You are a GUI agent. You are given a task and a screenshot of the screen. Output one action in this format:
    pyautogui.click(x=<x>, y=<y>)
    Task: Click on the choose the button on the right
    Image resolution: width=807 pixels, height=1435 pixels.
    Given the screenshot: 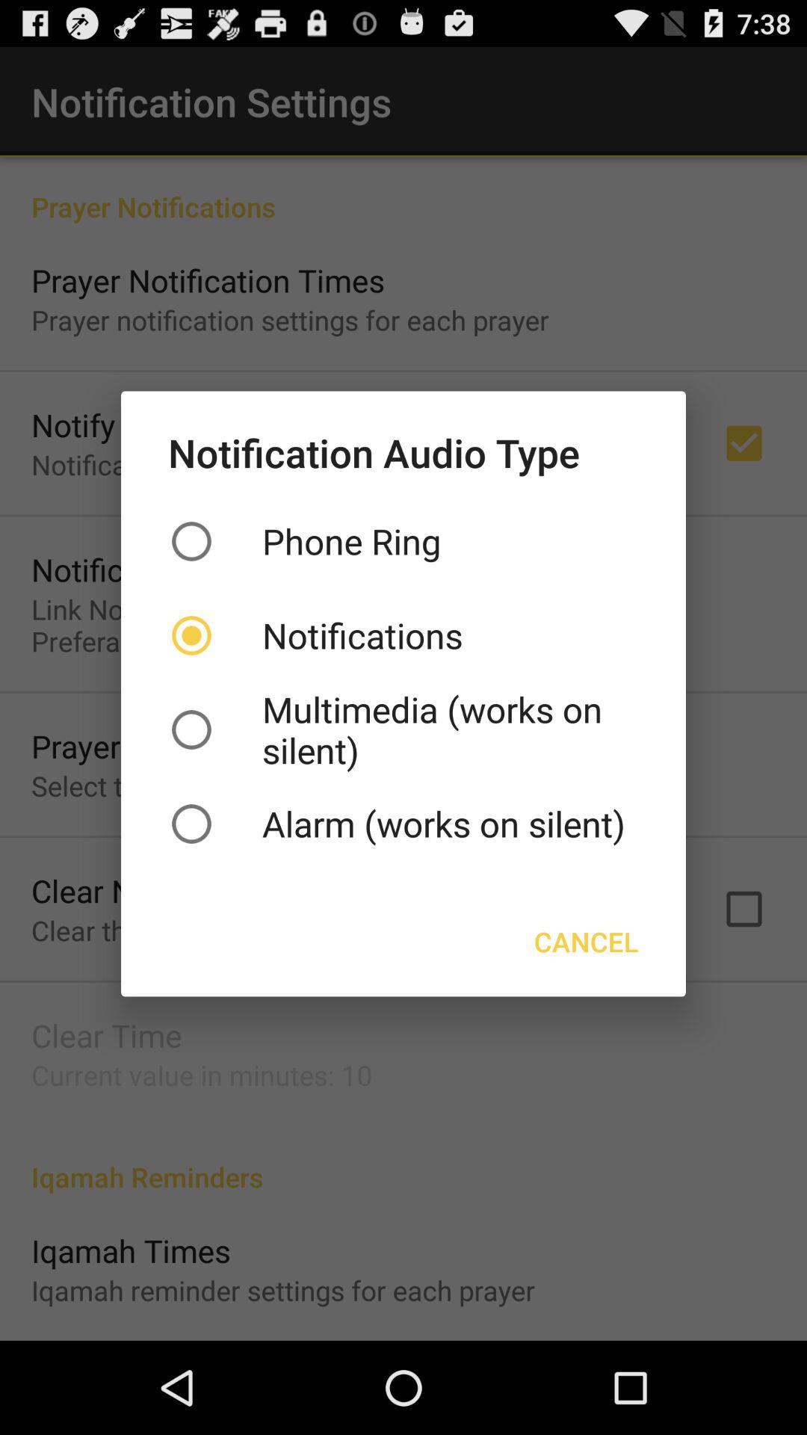 What is the action you would take?
    pyautogui.click(x=586, y=942)
    